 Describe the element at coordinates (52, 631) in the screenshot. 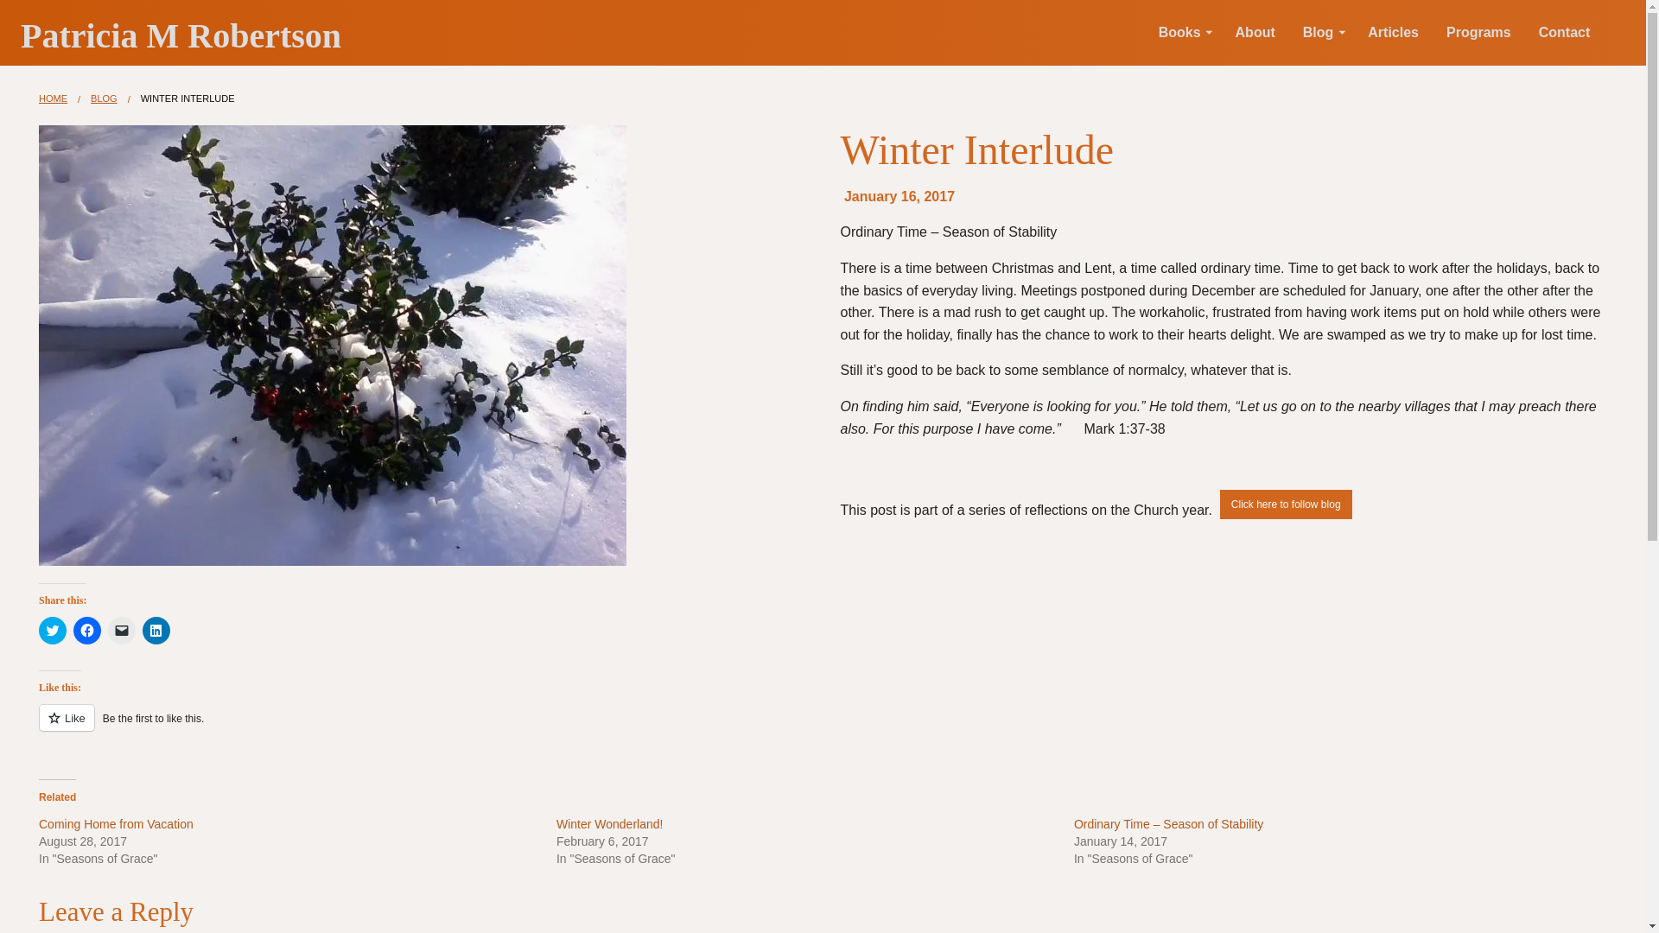

I see `Click to share on Twitter` at that location.